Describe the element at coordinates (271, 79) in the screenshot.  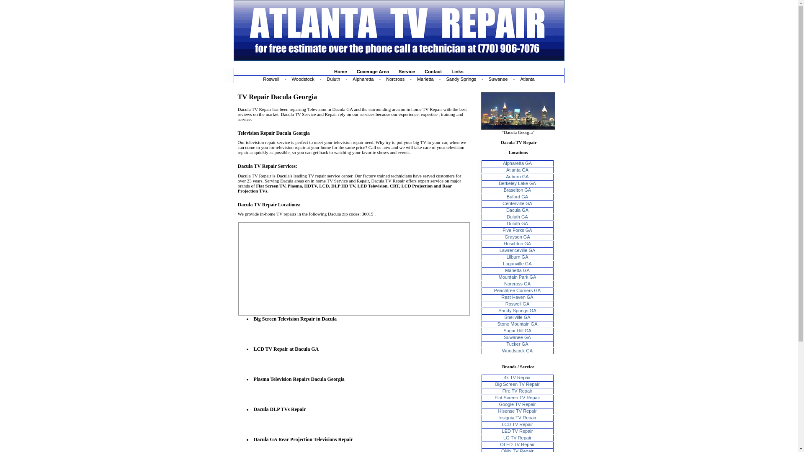
I see `Roswell TV Repair` at that location.